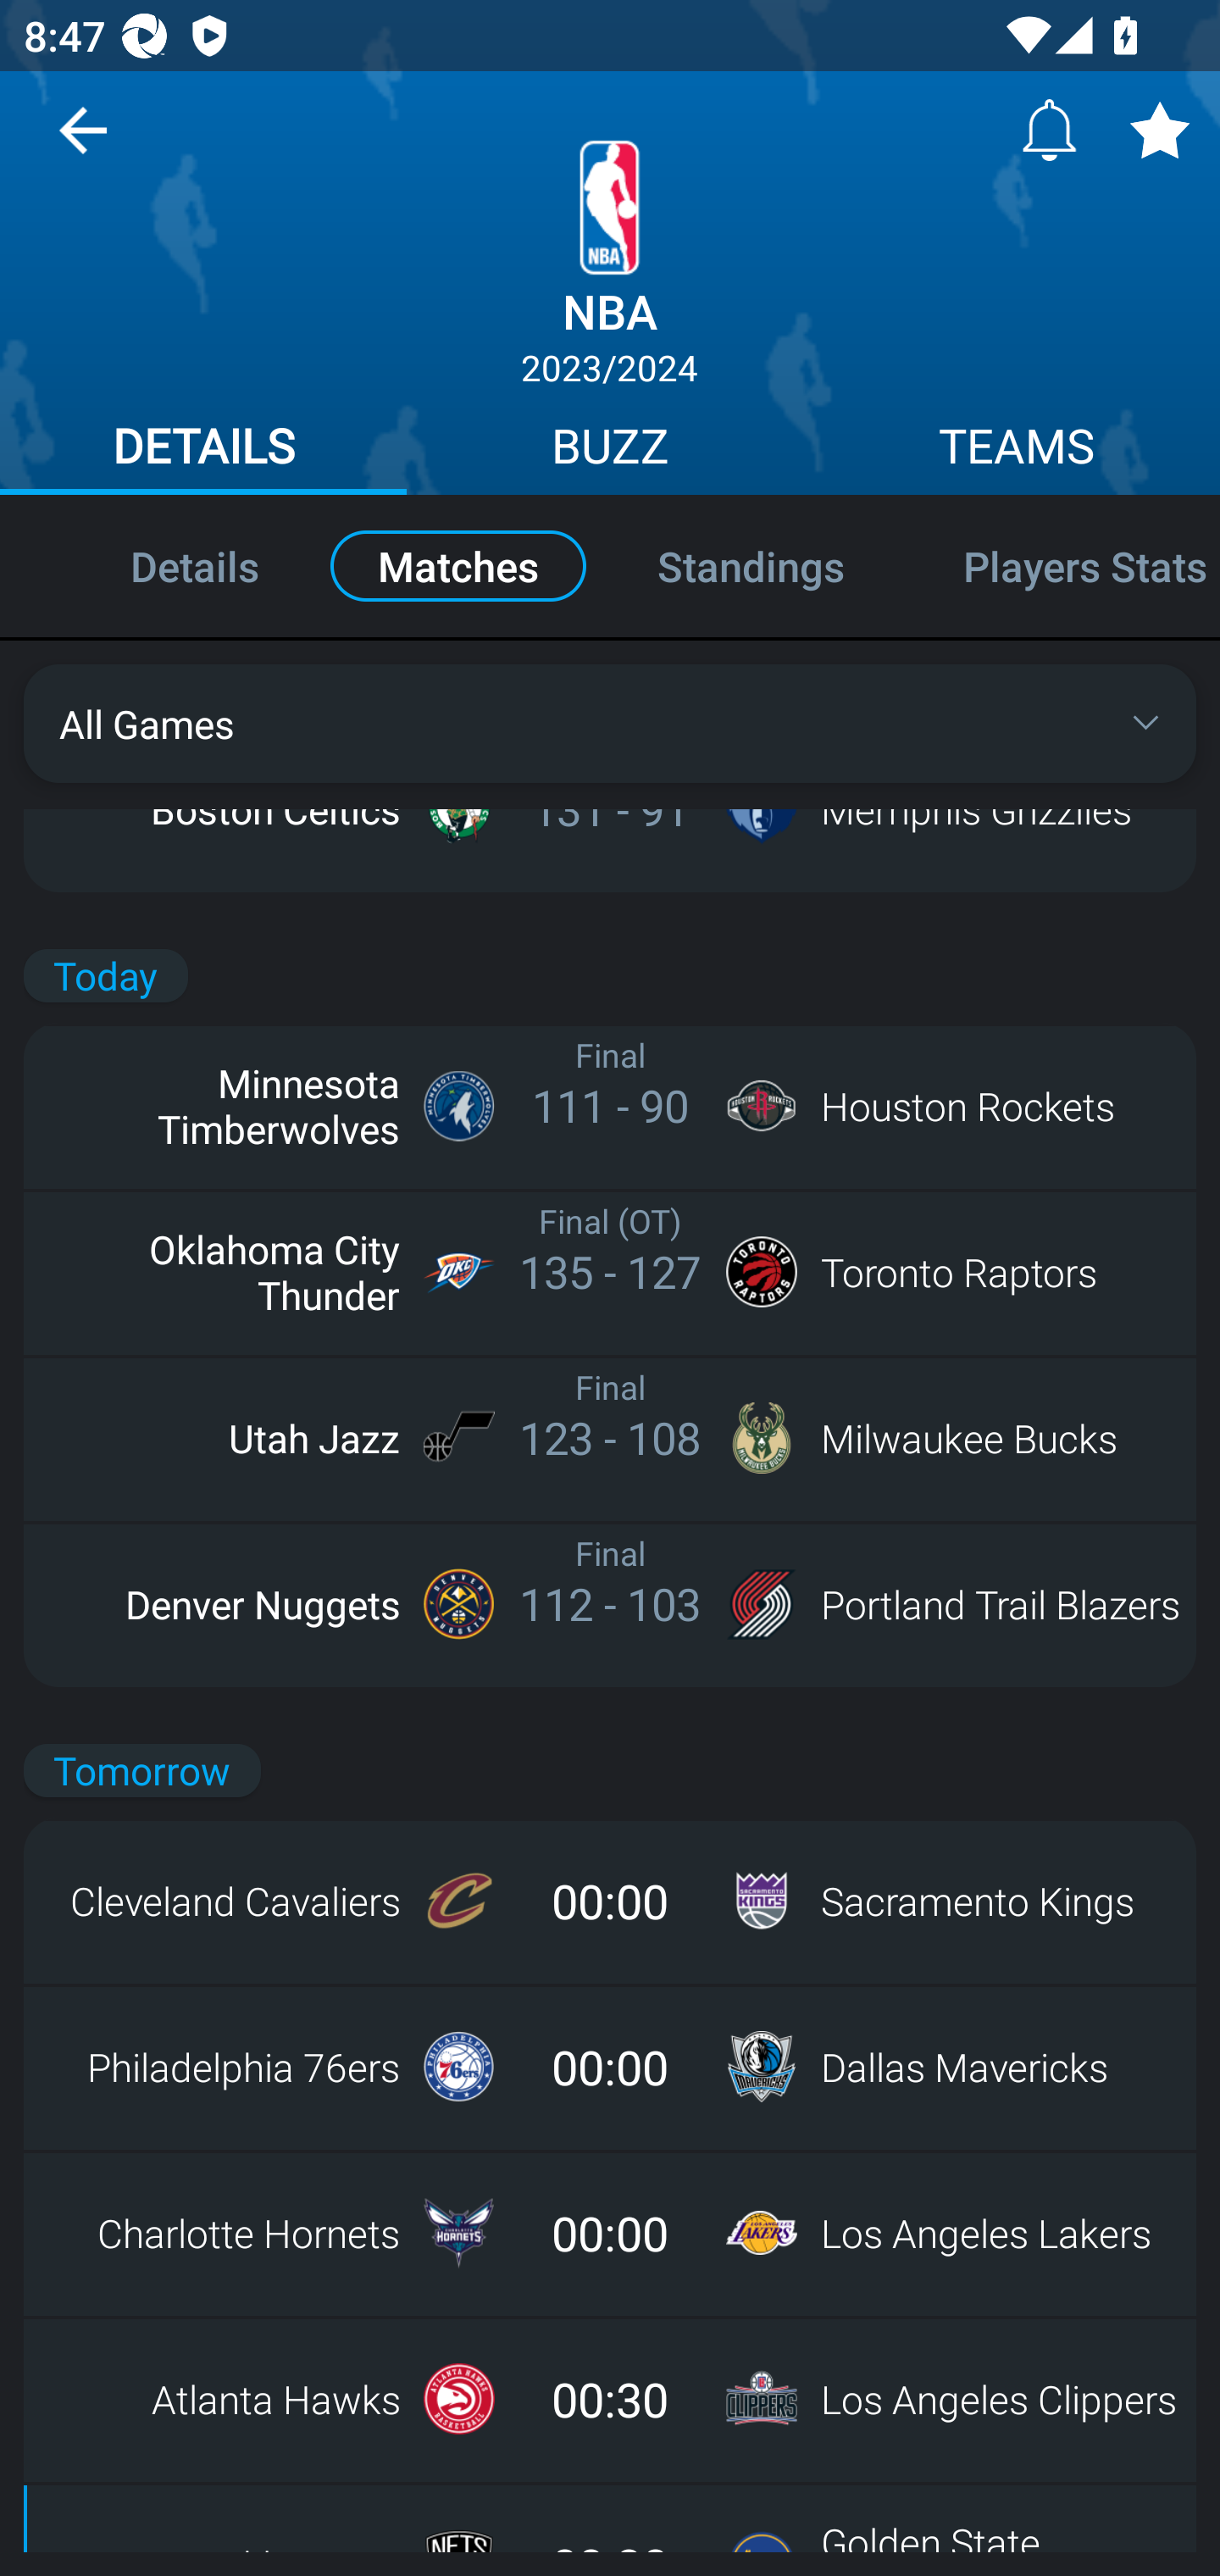 The image size is (1220, 2576). Describe the element at coordinates (751, 564) in the screenshot. I see `Standings` at that location.